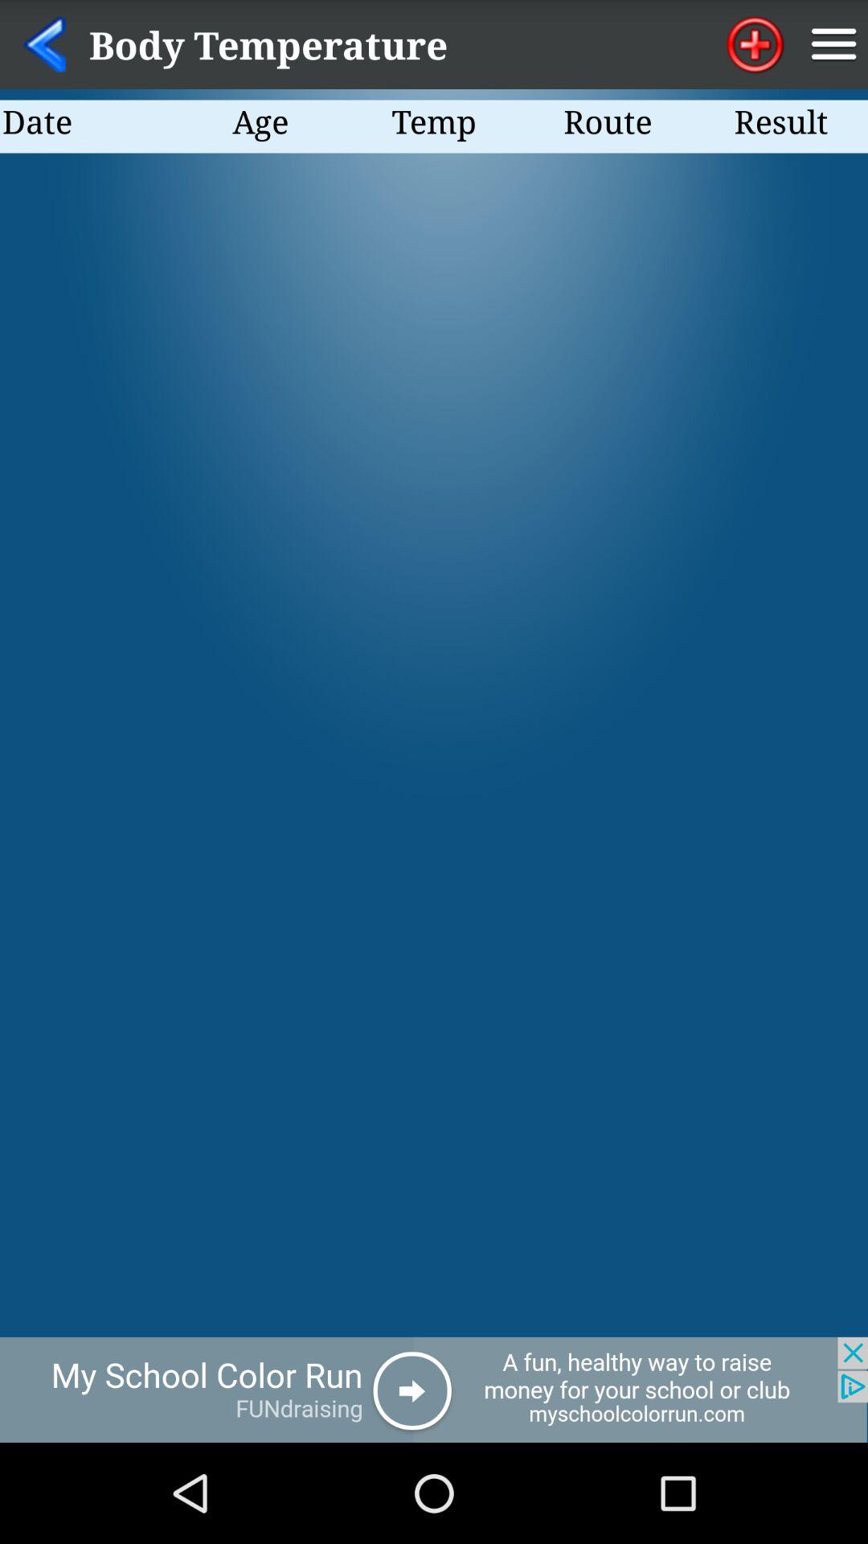 Image resolution: width=868 pixels, height=1544 pixels. I want to click on click the add, so click(434, 1390).